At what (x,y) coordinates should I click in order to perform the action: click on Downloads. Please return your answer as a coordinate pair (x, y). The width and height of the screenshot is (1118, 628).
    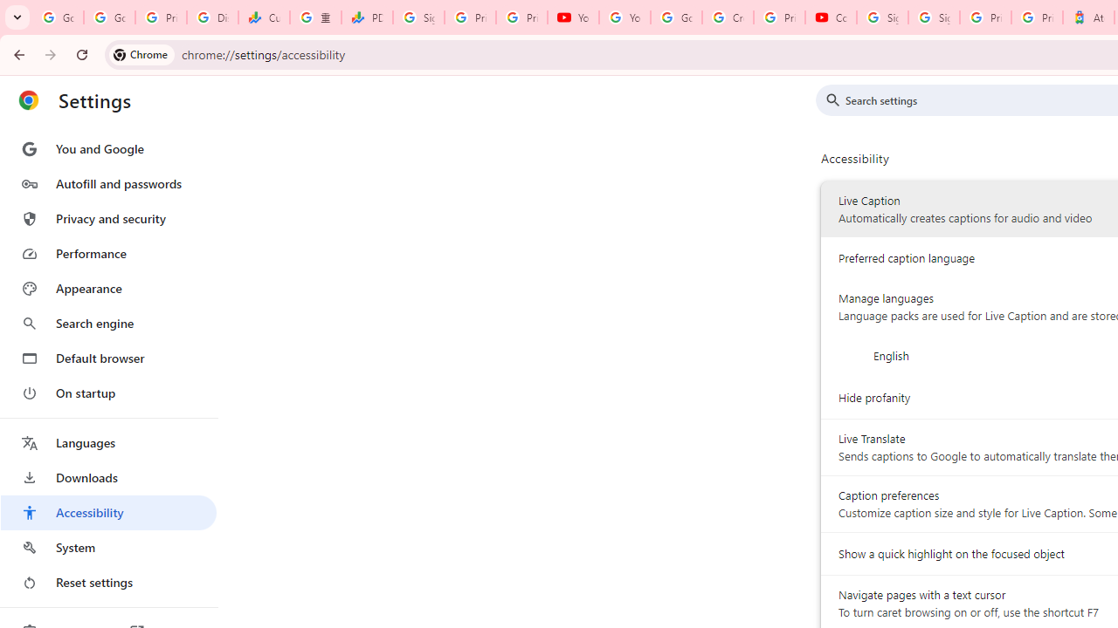
    Looking at the image, I should click on (108, 478).